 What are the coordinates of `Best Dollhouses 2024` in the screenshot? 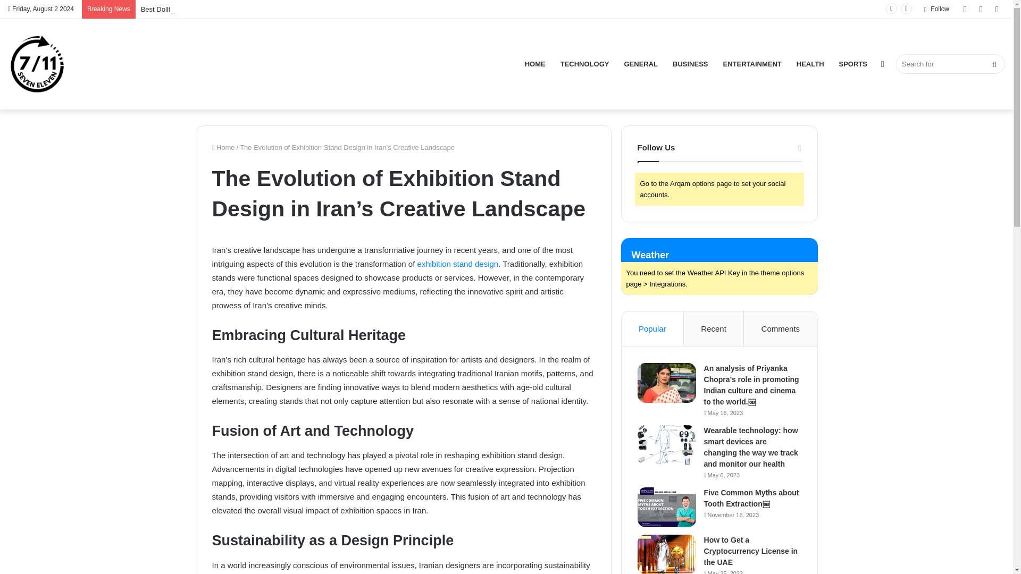 It's located at (174, 9).